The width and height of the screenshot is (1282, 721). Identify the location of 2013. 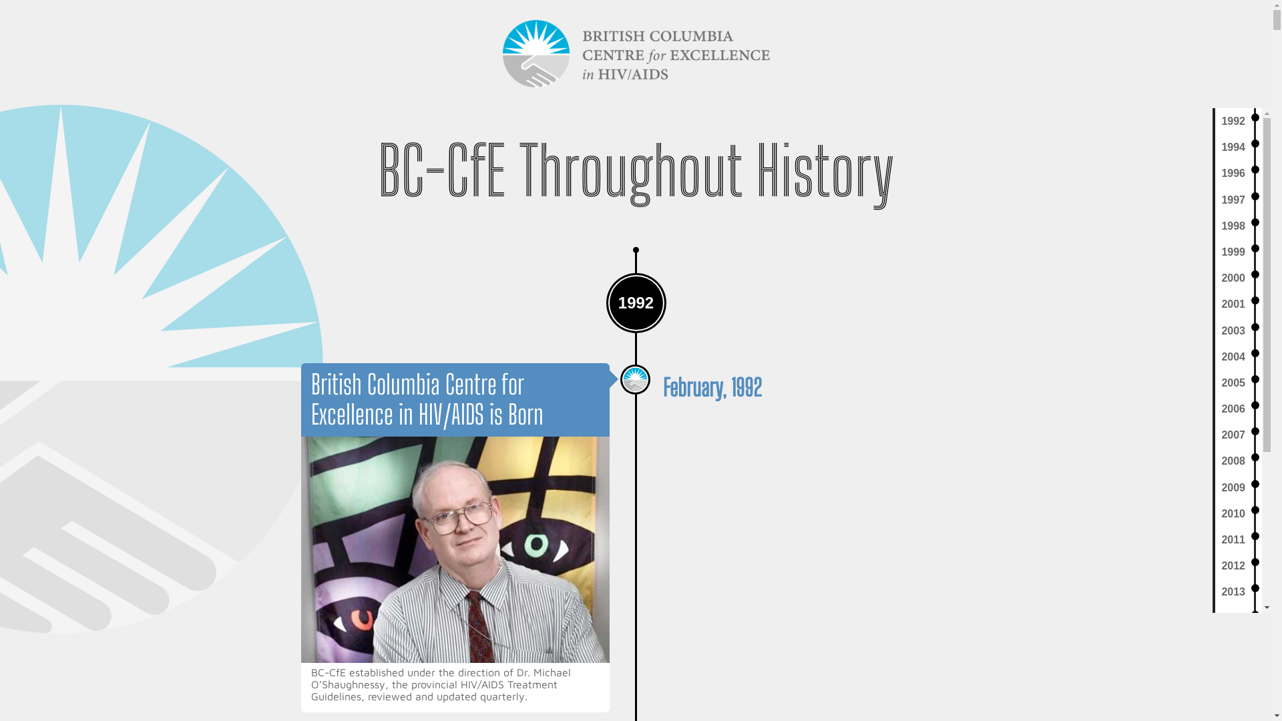
(1239, 591).